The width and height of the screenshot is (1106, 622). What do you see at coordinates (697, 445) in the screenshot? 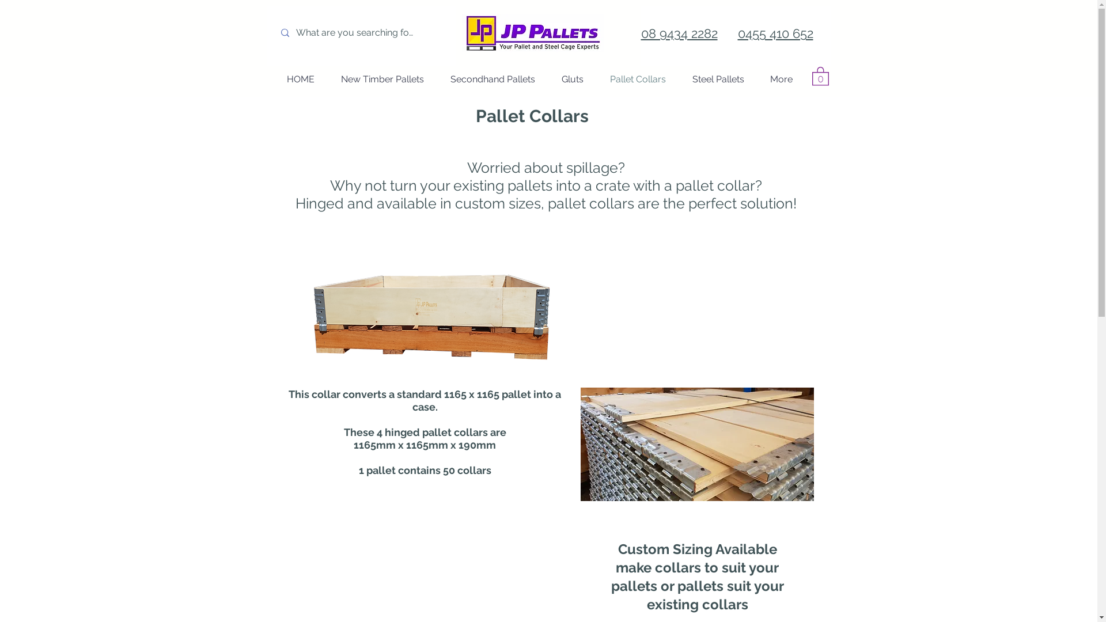
I see `Turn your pallets into boxes with our pallet collars` at bounding box center [697, 445].